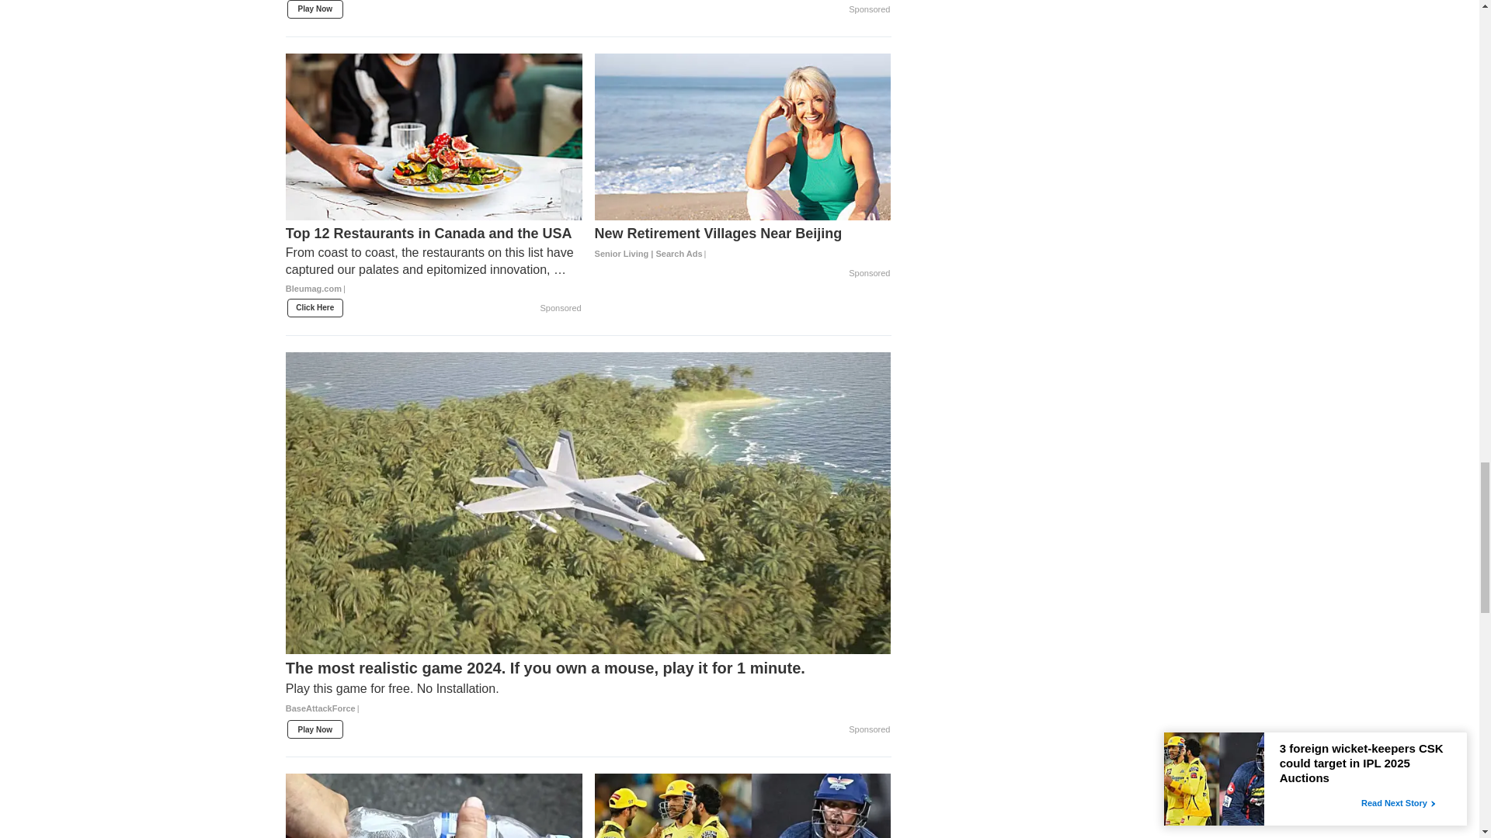  I want to click on Click Here, so click(315, 307).